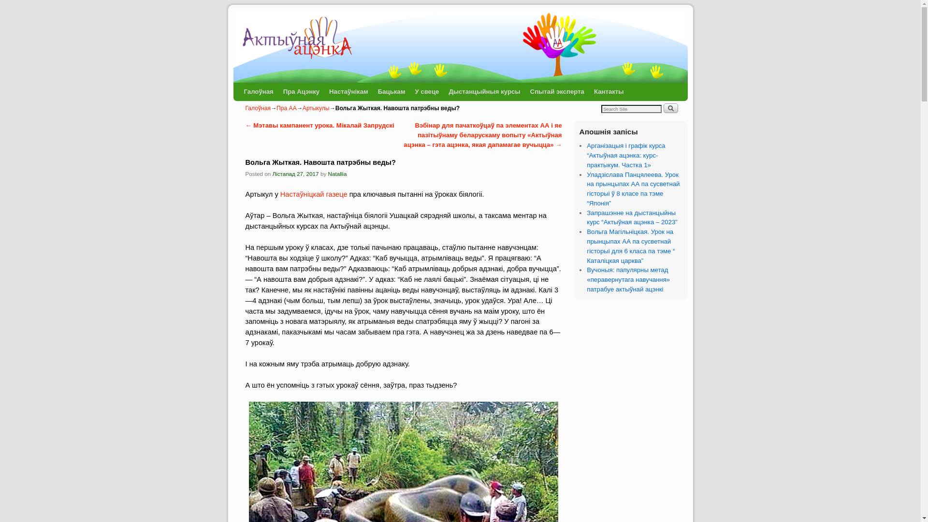 This screenshot has height=522, width=928. What do you see at coordinates (337, 174) in the screenshot?
I see `Natallia` at bounding box center [337, 174].